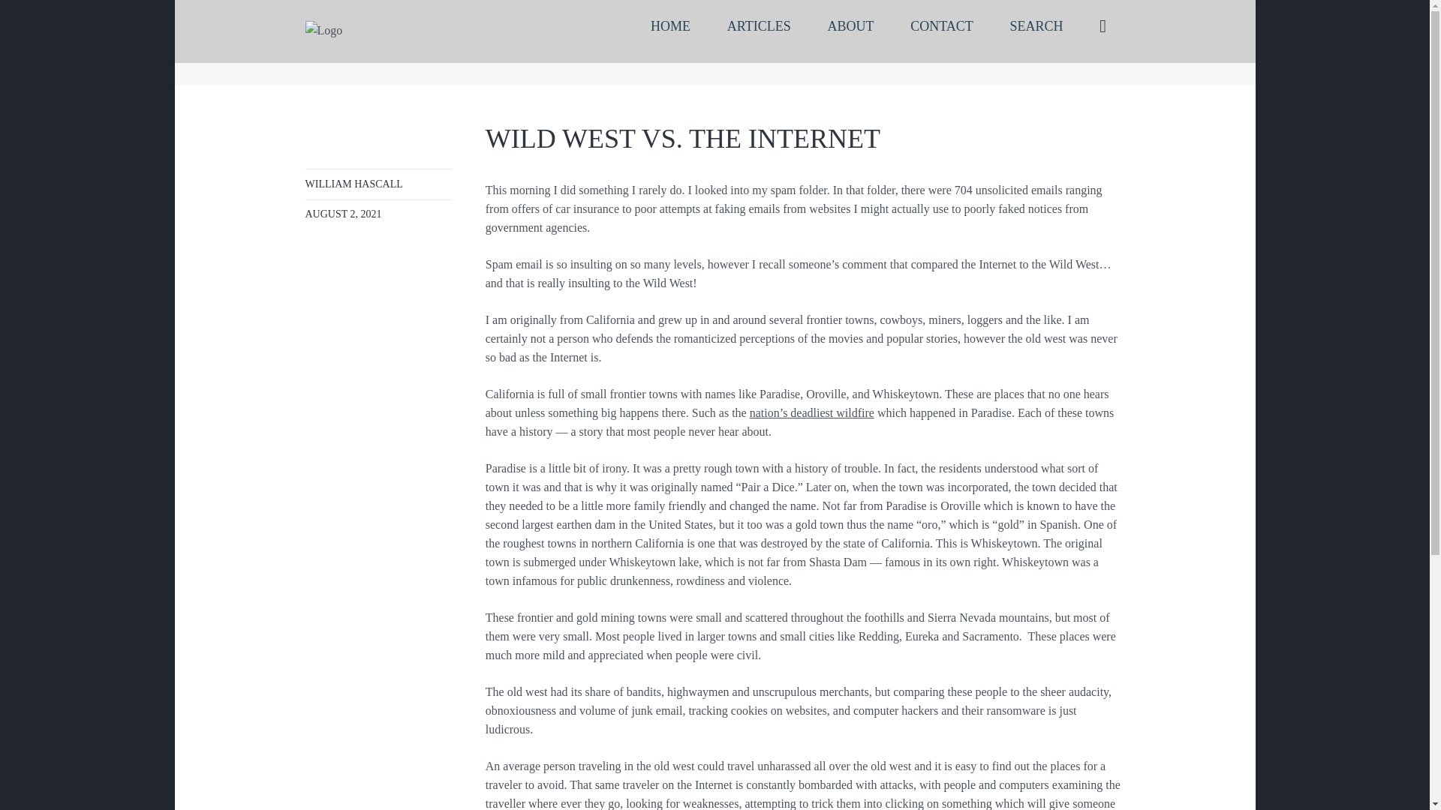 The height and width of the screenshot is (810, 1441). I want to click on Posts by William Hascall, so click(353, 183).